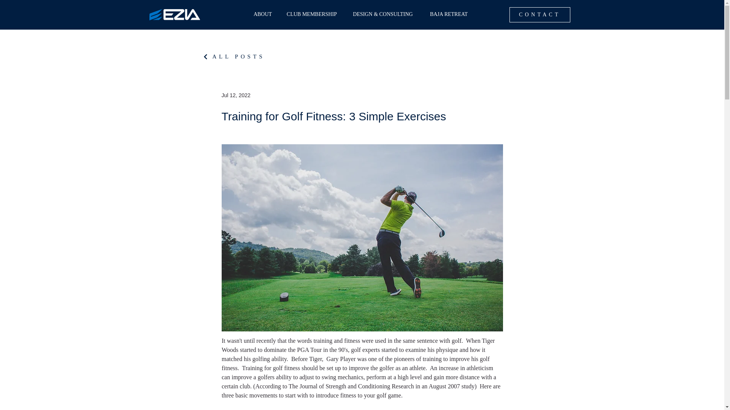  I want to click on BAJA RETREAT, so click(449, 14).